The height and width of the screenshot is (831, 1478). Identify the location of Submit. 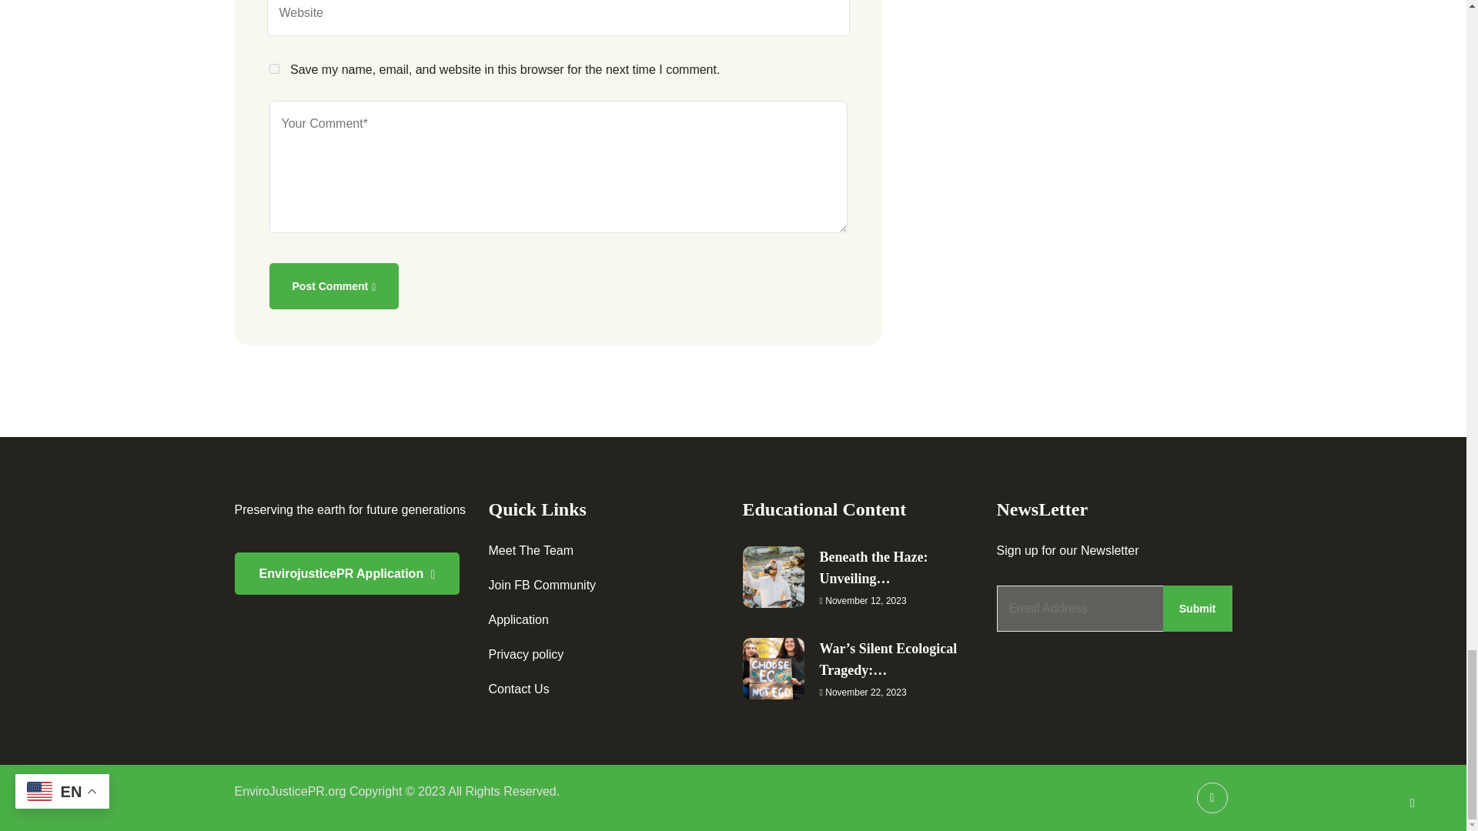
(1196, 608).